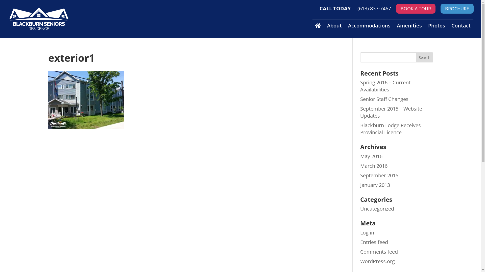  Describe the element at coordinates (369, 30) in the screenshot. I see `Accommodations` at that location.